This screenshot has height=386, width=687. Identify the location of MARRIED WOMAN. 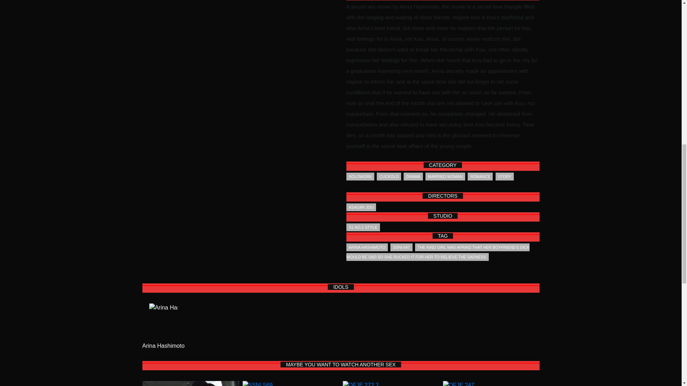
(445, 177).